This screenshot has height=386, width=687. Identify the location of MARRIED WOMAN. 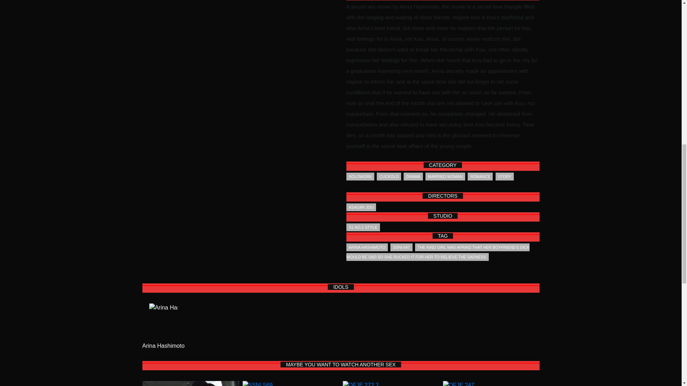
(445, 177).